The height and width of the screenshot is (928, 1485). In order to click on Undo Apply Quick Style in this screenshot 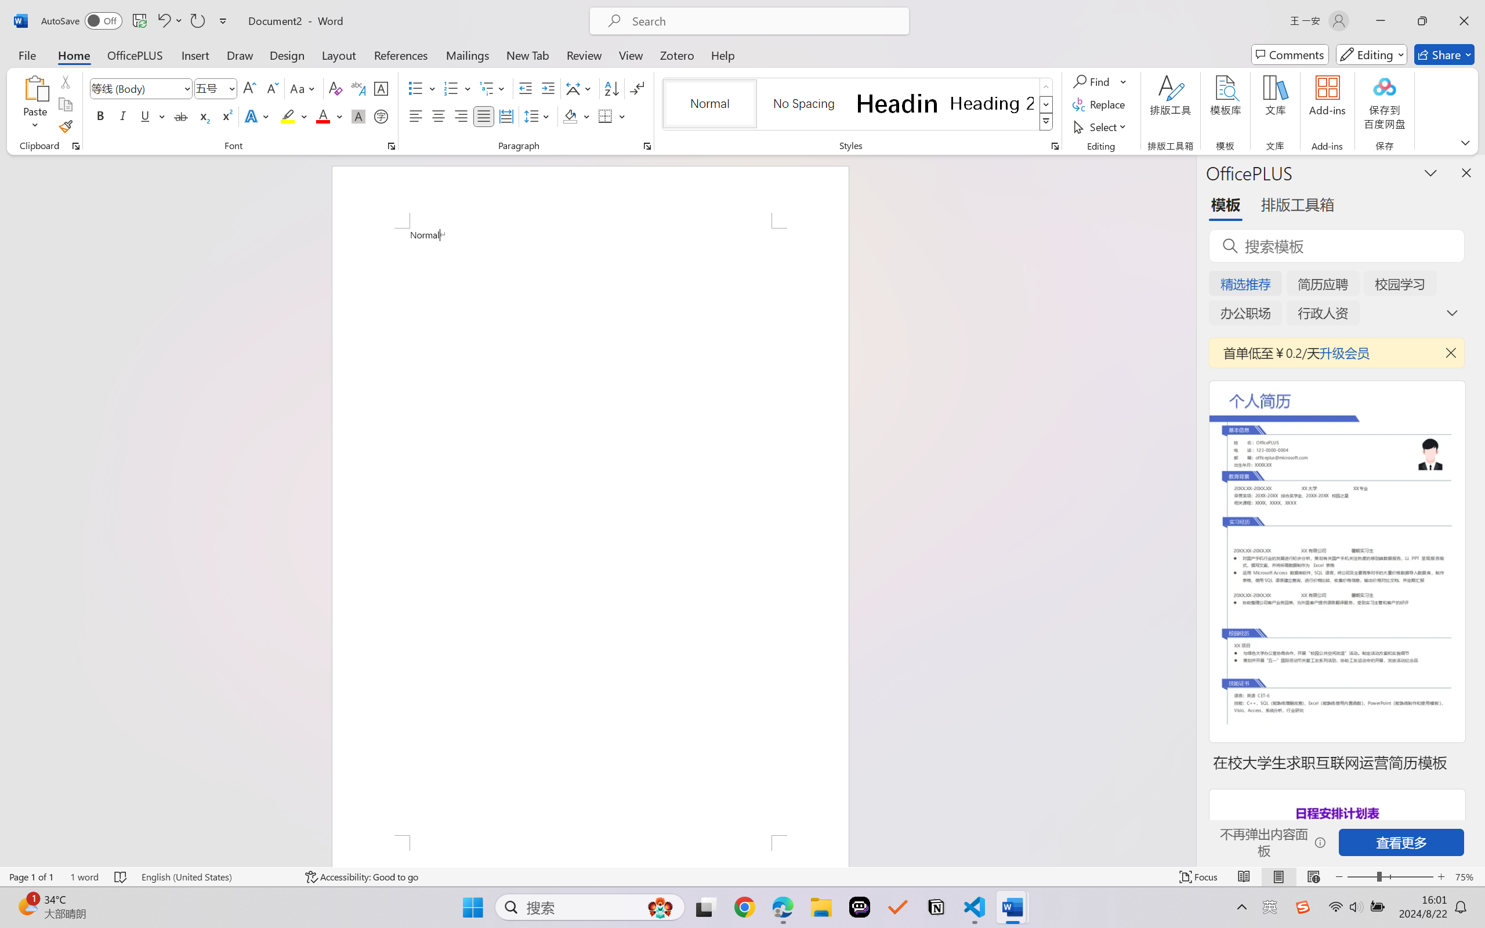, I will do `click(169, 21)`.